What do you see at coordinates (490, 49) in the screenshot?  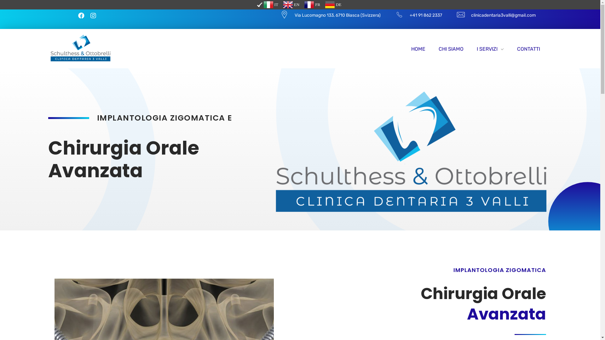 I see `I SERVIZI` at bounding box center [490, 49].